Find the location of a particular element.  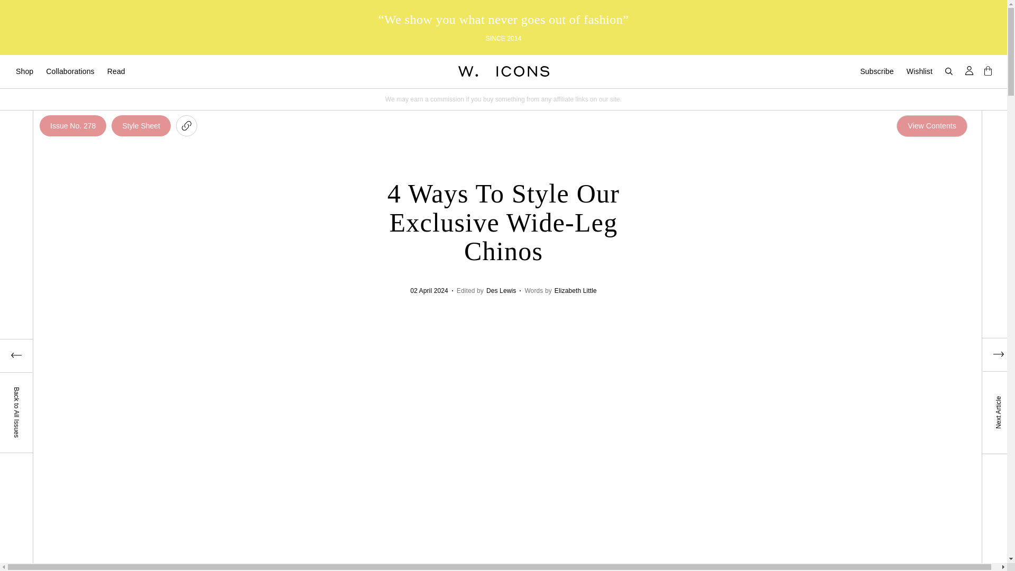

Collaborations is located at coordinates (70, 71).